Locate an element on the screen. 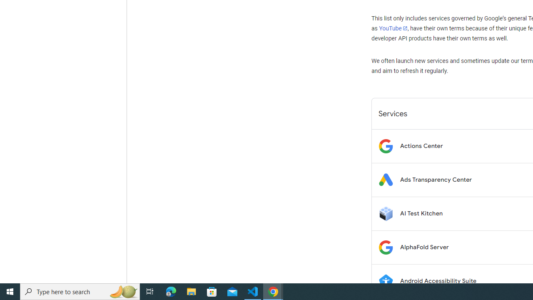  YouTube is located at coordinates (393, 28).